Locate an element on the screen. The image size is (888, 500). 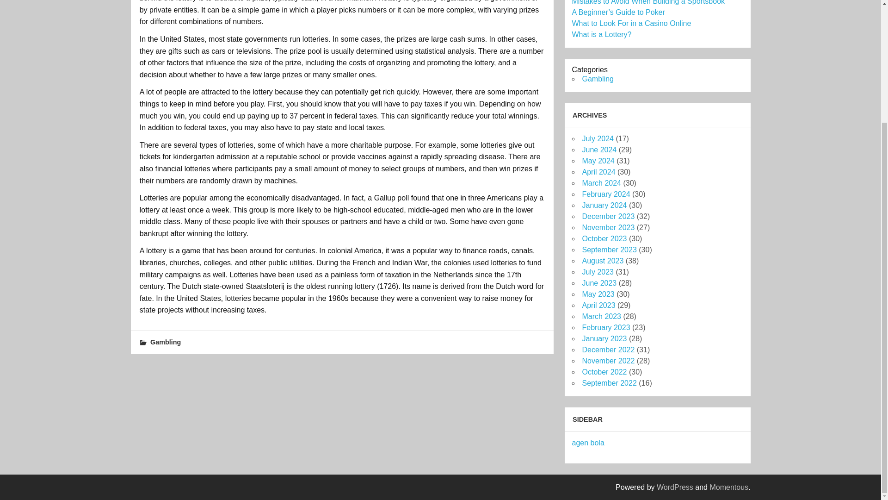
October 2023 is located at coordinates (604, 238).